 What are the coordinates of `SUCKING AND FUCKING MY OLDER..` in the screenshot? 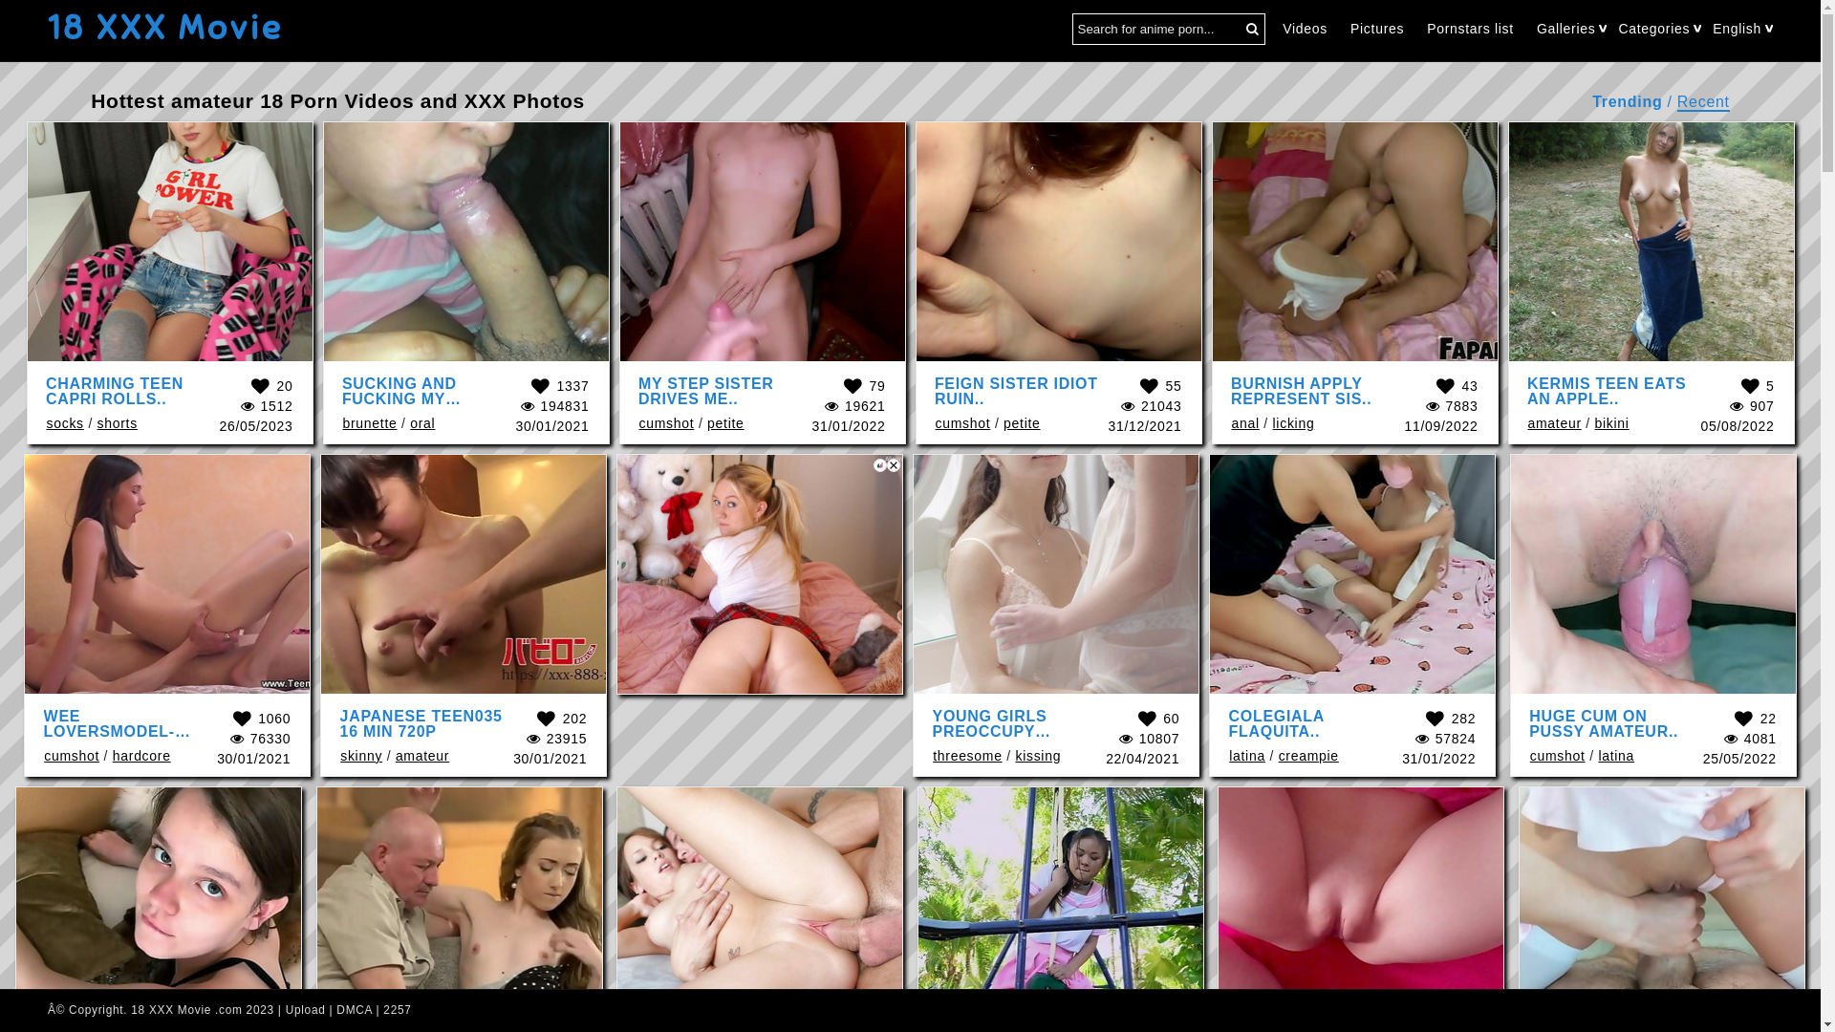 It's located at (401, 398).